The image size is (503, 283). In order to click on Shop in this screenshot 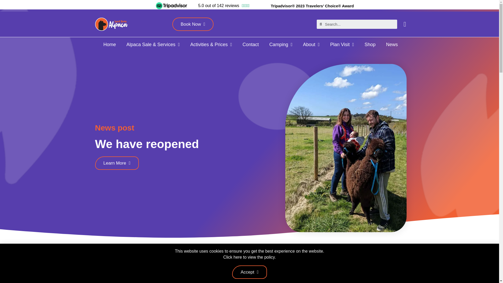, I will do `click(370, 45)`.